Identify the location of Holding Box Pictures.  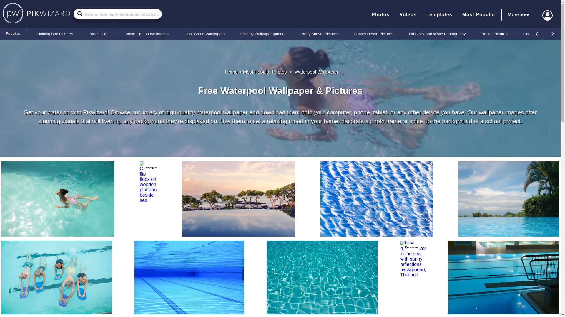
(55, 33).